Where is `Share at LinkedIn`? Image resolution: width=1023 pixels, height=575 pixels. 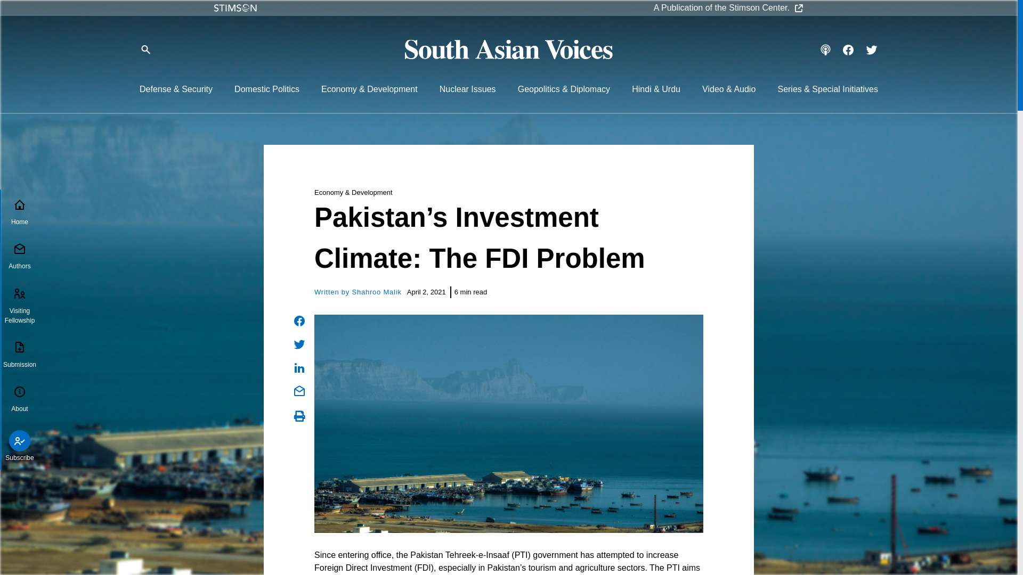 Share at LinkedIn is located at coordinates (299, 368).